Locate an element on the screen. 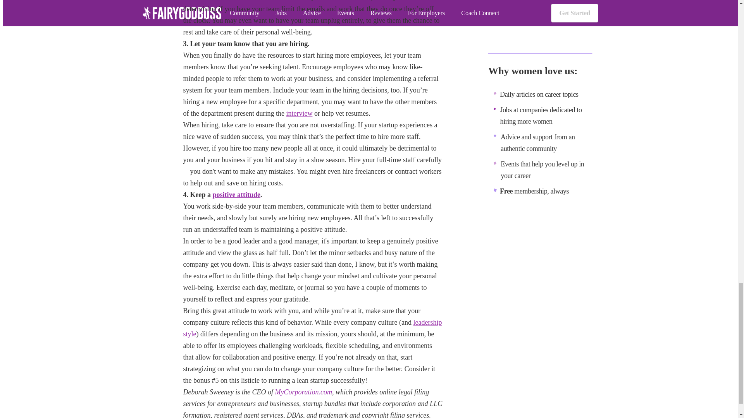  leadership style is located at coordinates (312, 328).